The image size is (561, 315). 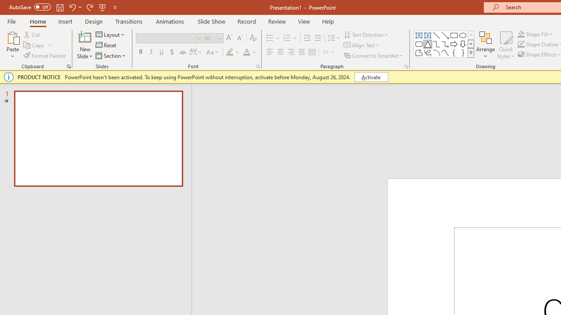 I want to click on Arrow: Right, so click(x=454, y=44).